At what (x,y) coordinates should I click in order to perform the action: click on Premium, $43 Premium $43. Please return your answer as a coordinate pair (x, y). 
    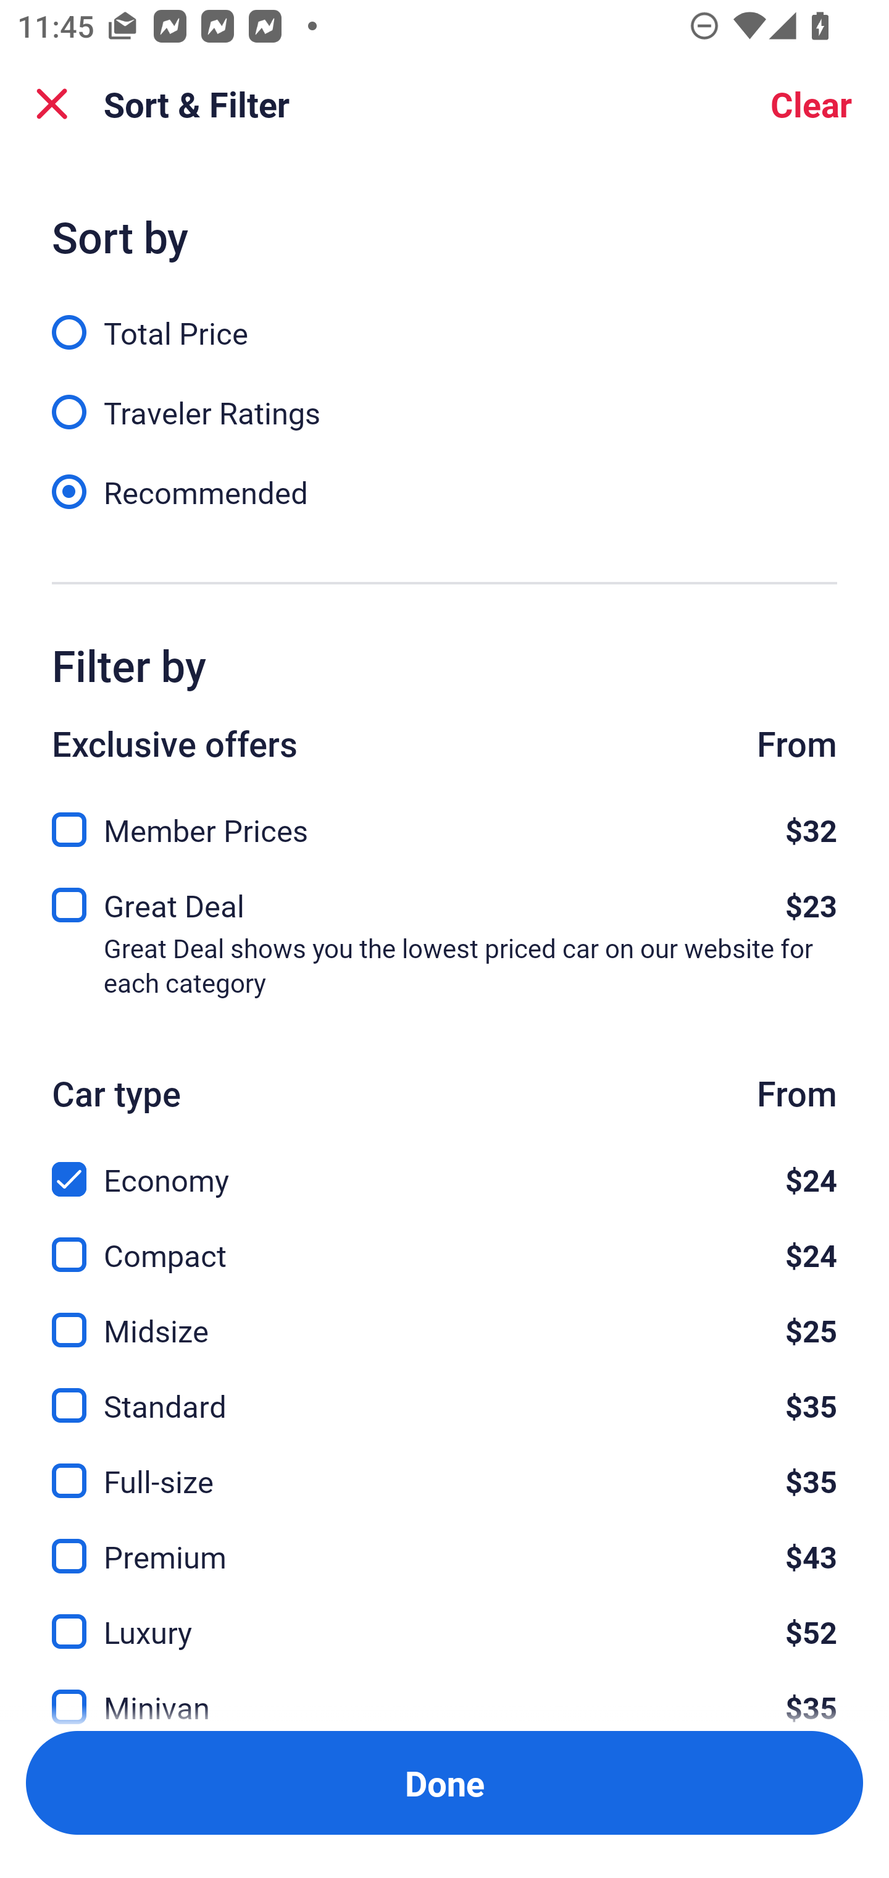
    Looking at the image, I should click on (444, 1542).